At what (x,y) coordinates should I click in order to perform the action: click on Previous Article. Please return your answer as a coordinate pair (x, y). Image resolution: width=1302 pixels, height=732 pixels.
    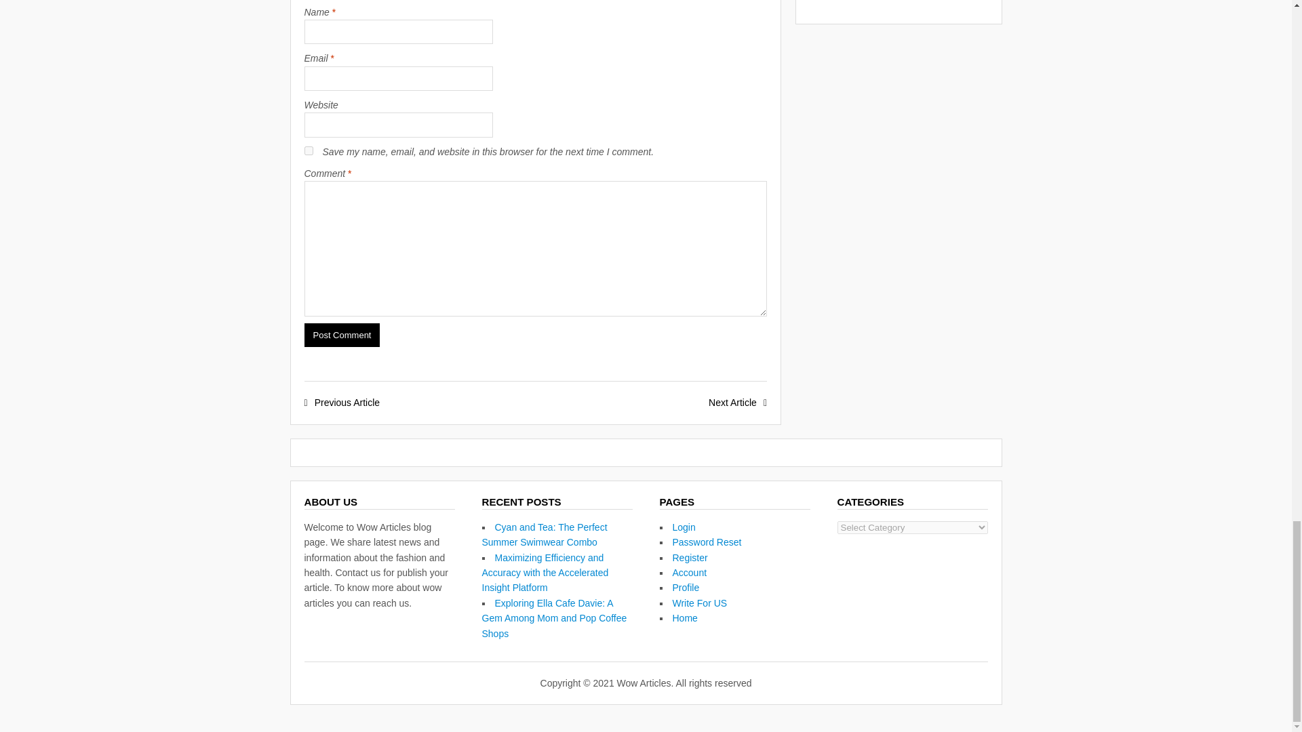
    Looking at the image, I should click on (342, 403).